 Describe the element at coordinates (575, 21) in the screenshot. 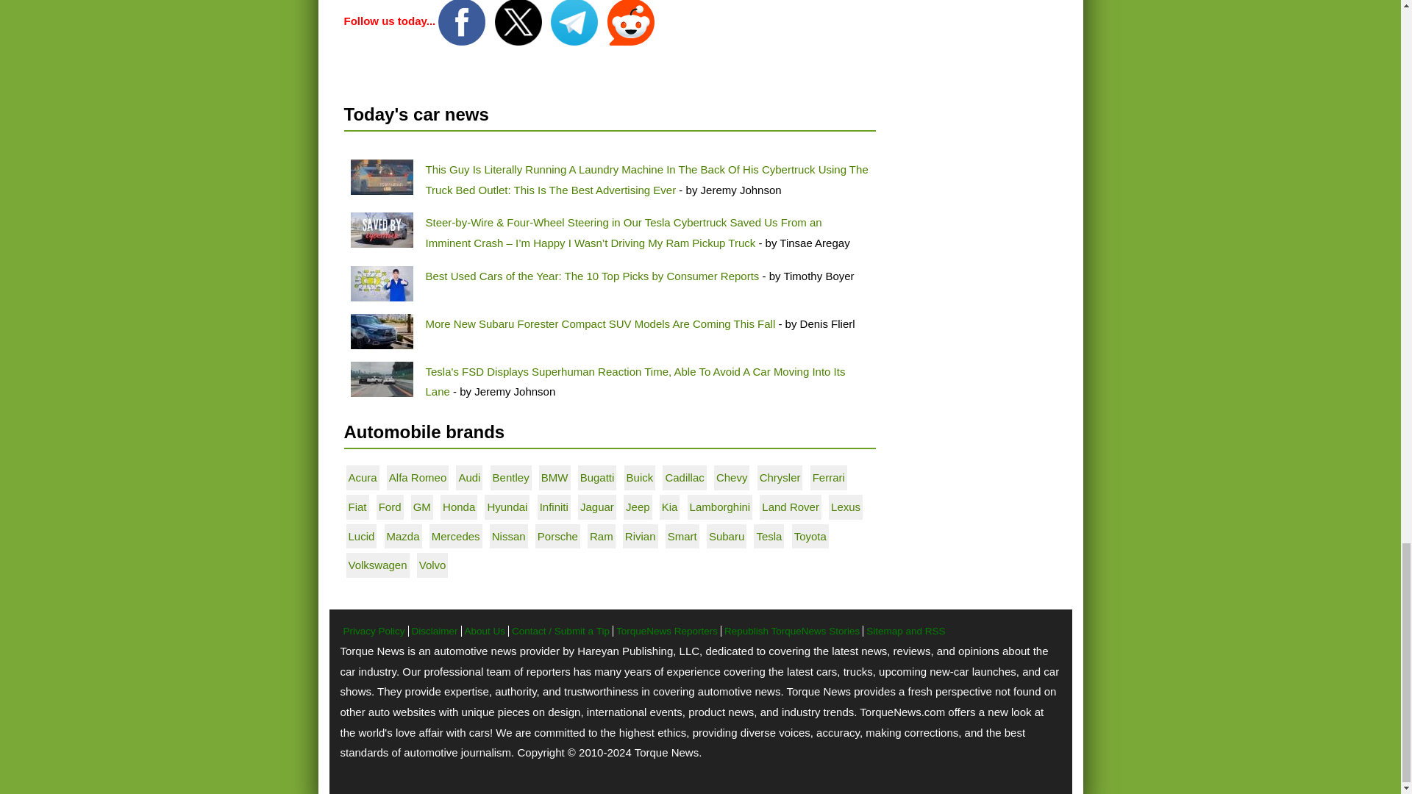

I see `Join us on Telegram!` at that location.